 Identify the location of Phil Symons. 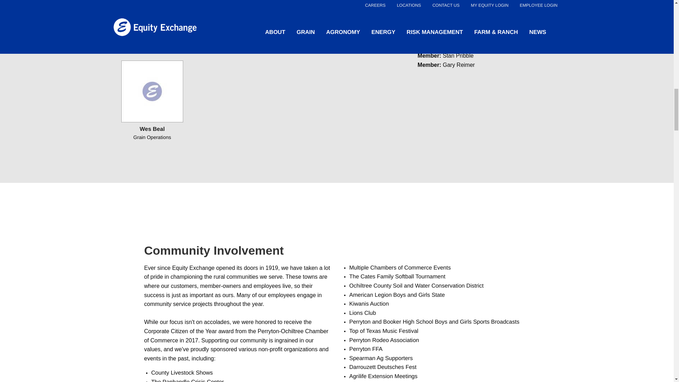
(370, 14).